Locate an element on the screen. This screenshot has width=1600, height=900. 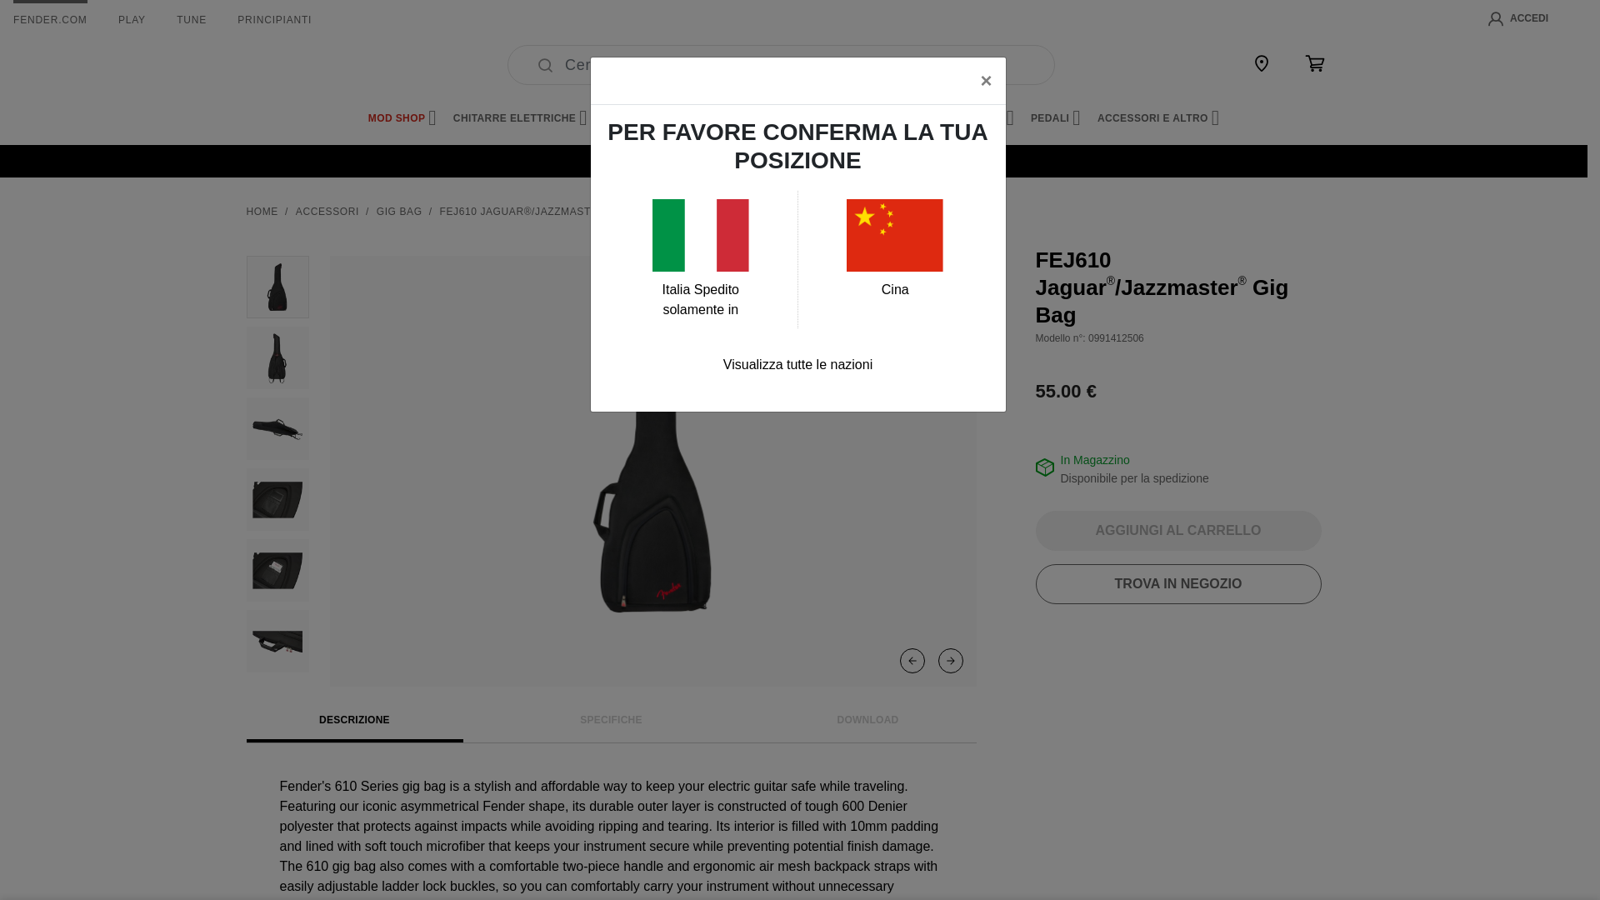
CHITARRE ELETTRICHE is located at coordinates (520, 118).